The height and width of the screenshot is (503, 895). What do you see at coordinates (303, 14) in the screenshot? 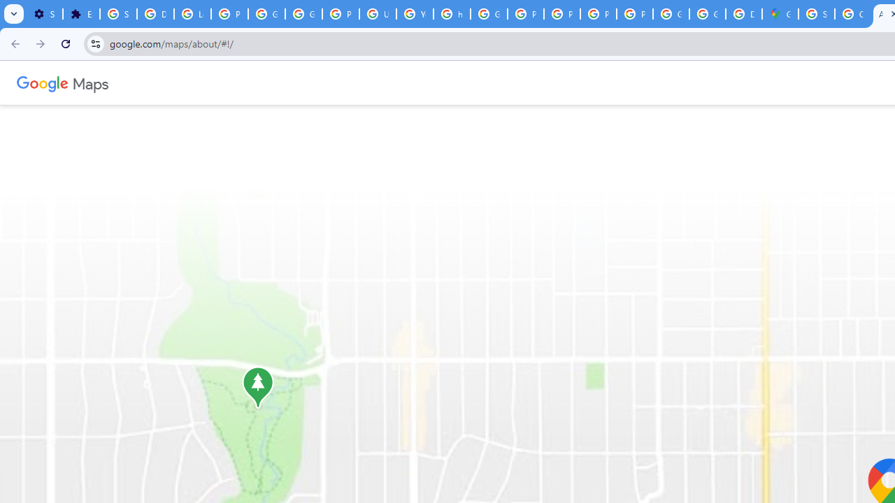
I see `Google Account Help` at bounding box center [303, 14].